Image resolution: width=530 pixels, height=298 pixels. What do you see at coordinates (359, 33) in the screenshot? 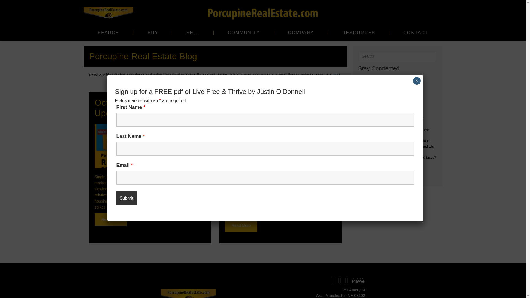
I see `RESOURCES` at bounding box center [359, 33].